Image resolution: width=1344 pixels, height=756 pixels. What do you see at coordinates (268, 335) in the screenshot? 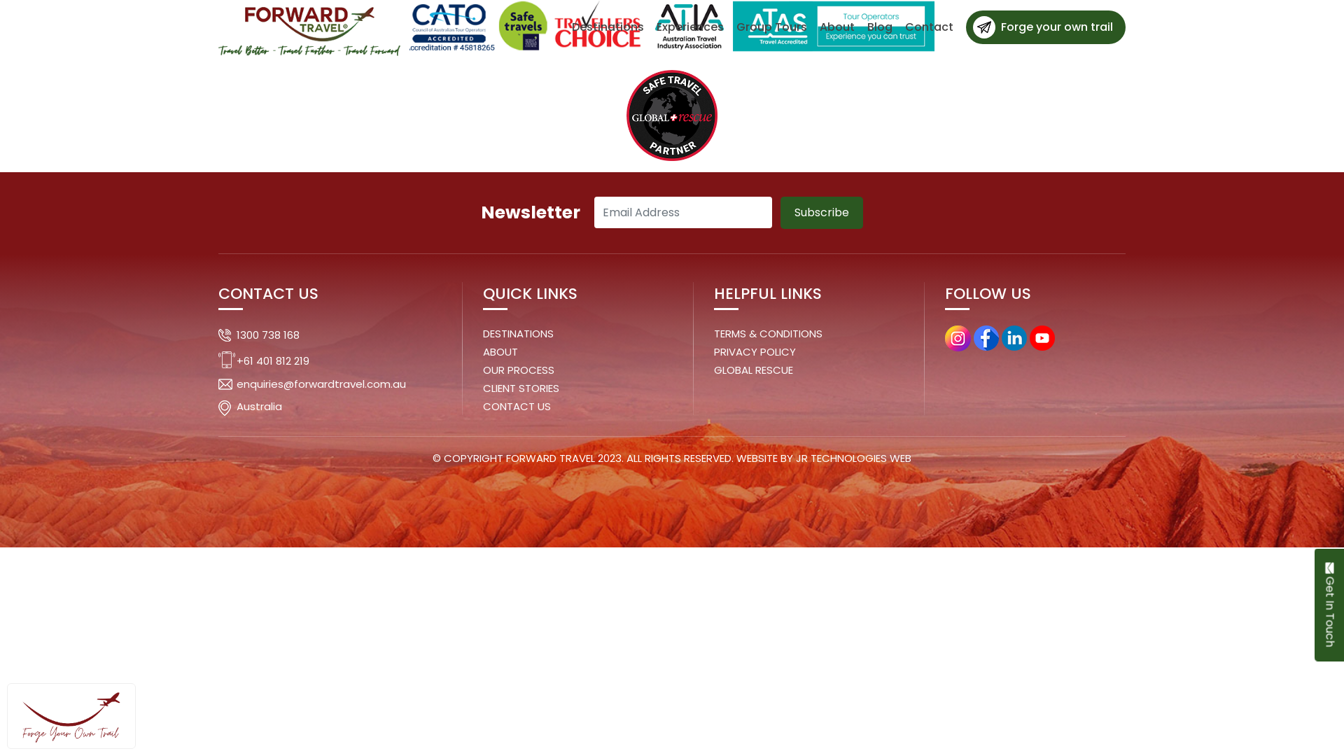
I see `1300 738 168` at bounding box center [268, 335].